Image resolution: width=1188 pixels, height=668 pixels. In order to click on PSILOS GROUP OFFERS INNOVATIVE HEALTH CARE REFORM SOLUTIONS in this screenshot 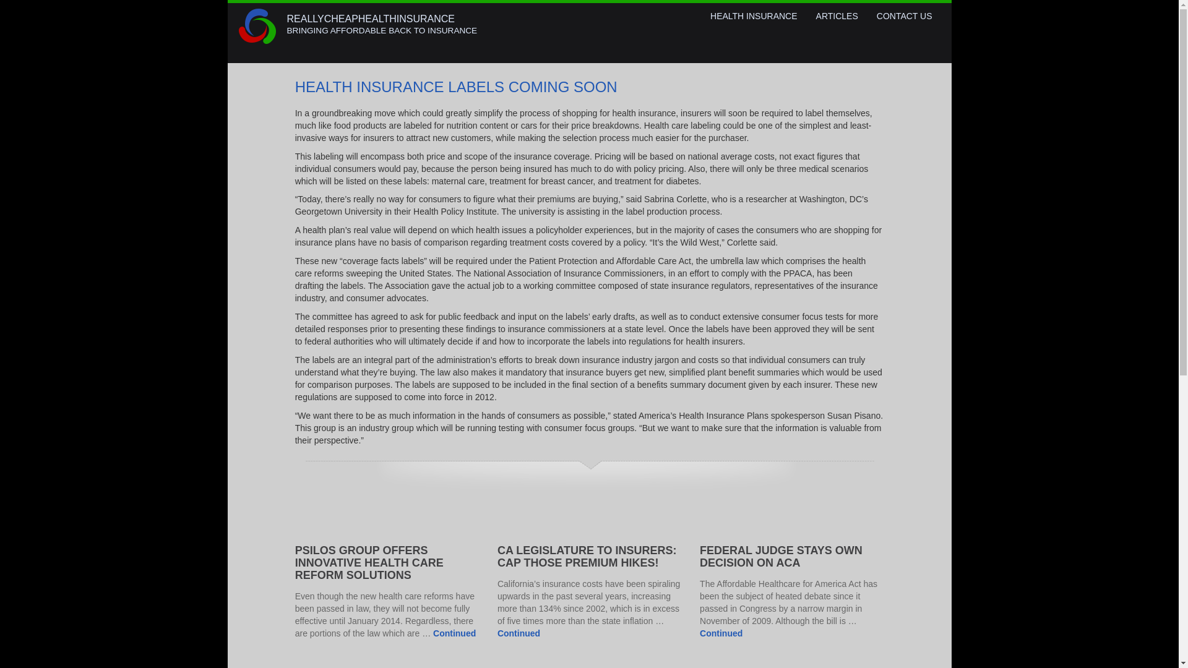, I will do `click(369, 563)`.